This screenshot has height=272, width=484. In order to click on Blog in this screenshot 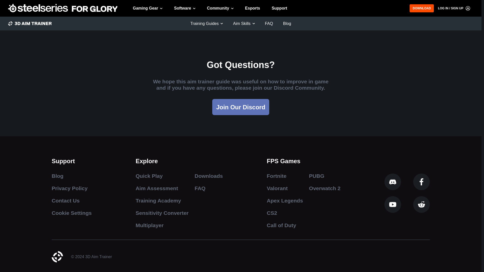, I will do `click(72, 176)`.